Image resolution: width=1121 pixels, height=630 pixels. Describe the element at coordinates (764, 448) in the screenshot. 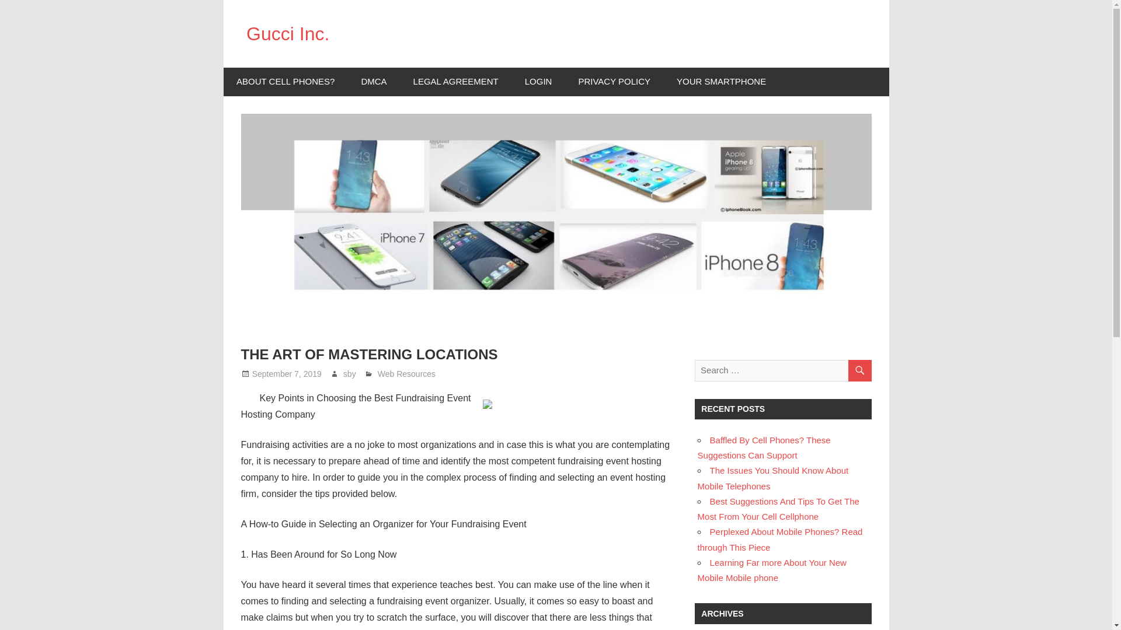

I see `Baffled By Cell Phones? These Suggestions Can Support` at that location.